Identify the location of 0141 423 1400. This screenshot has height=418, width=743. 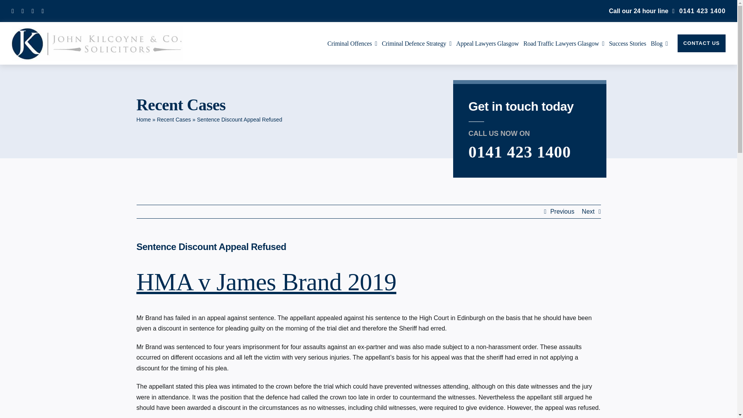
(699, 11).